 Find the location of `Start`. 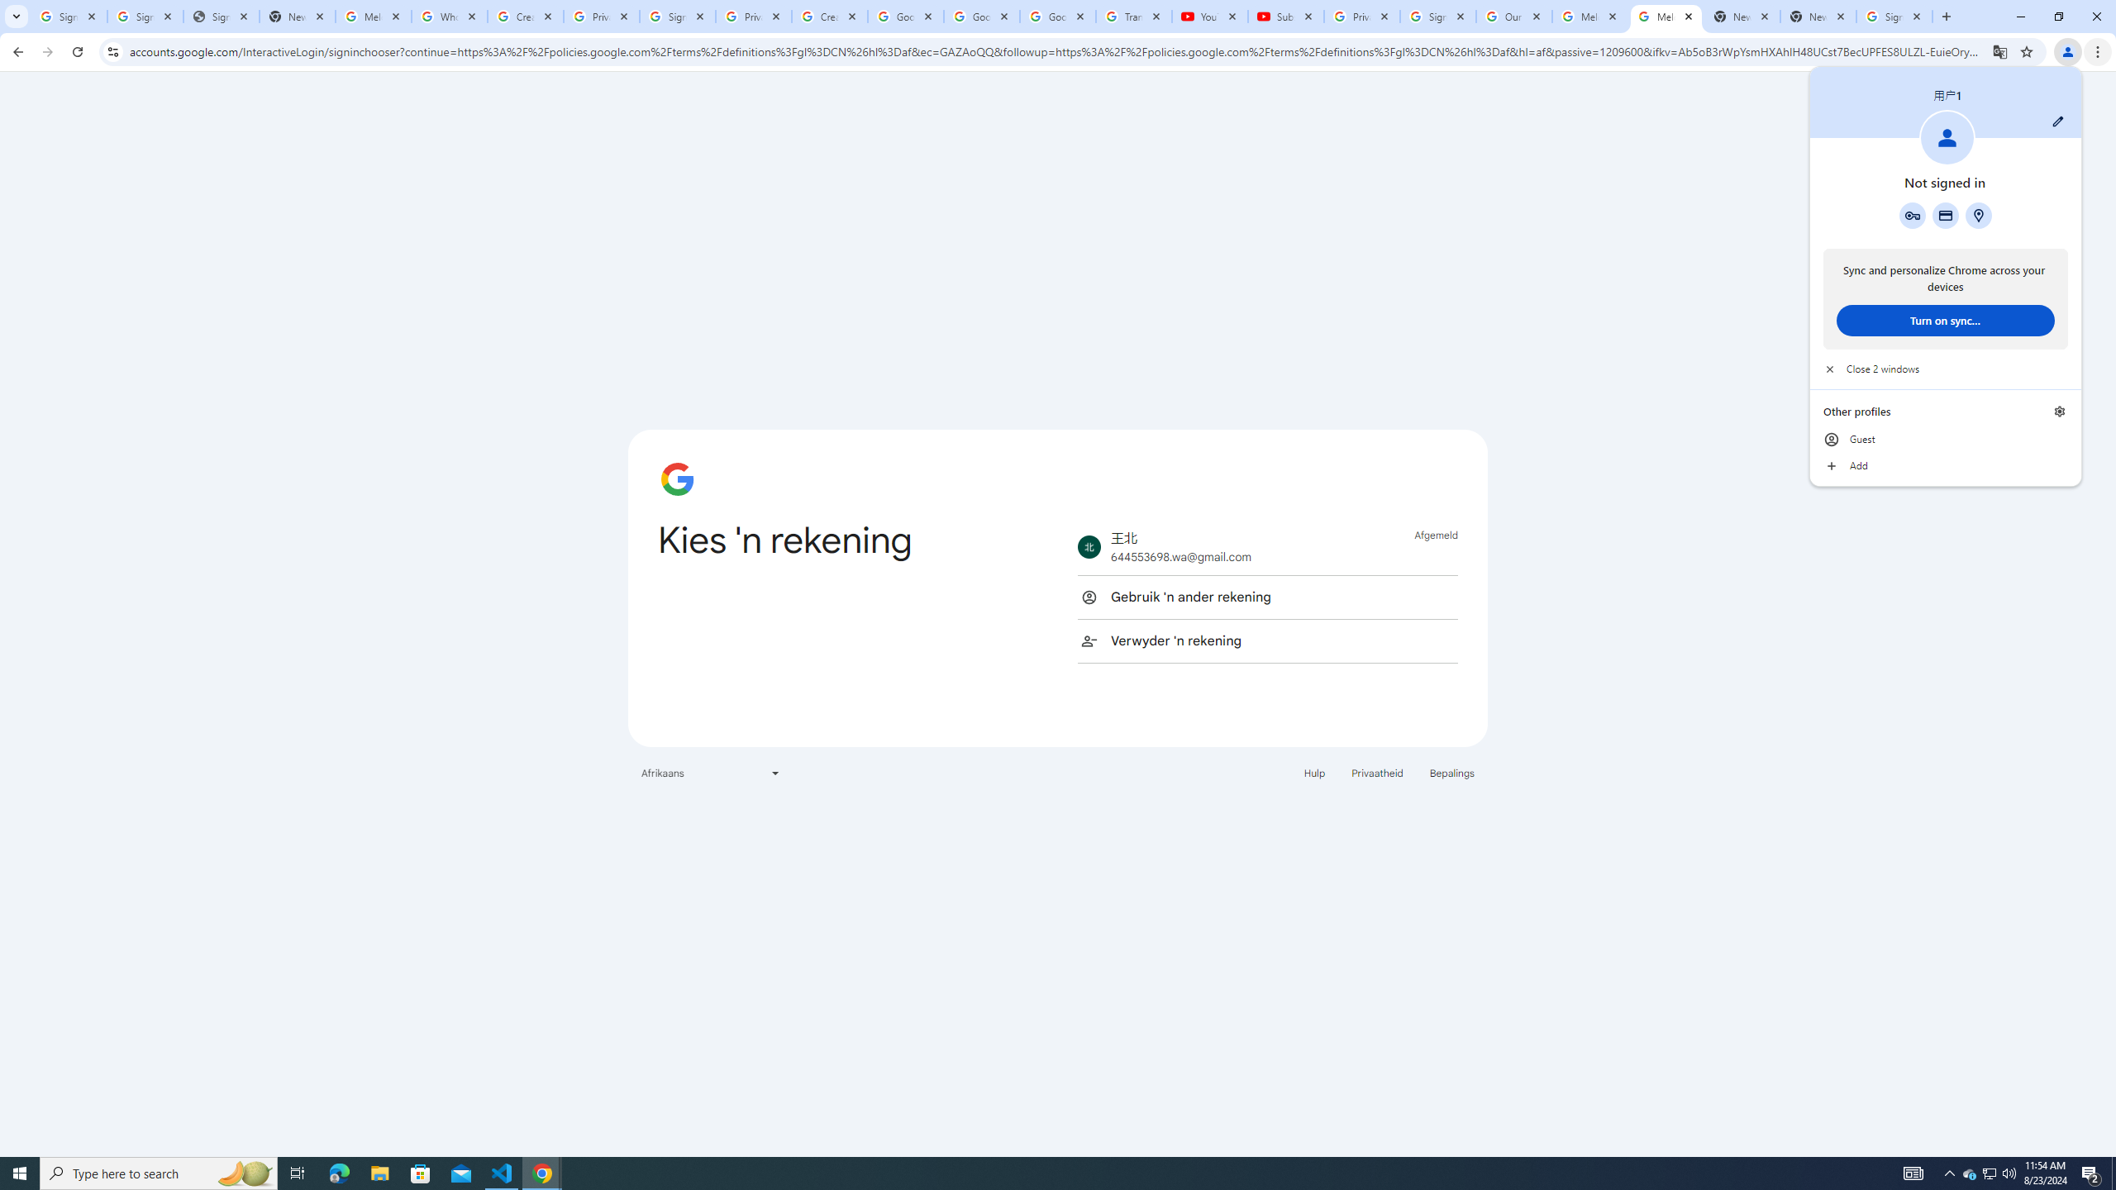

Start is located at coordinates (20, 1173).